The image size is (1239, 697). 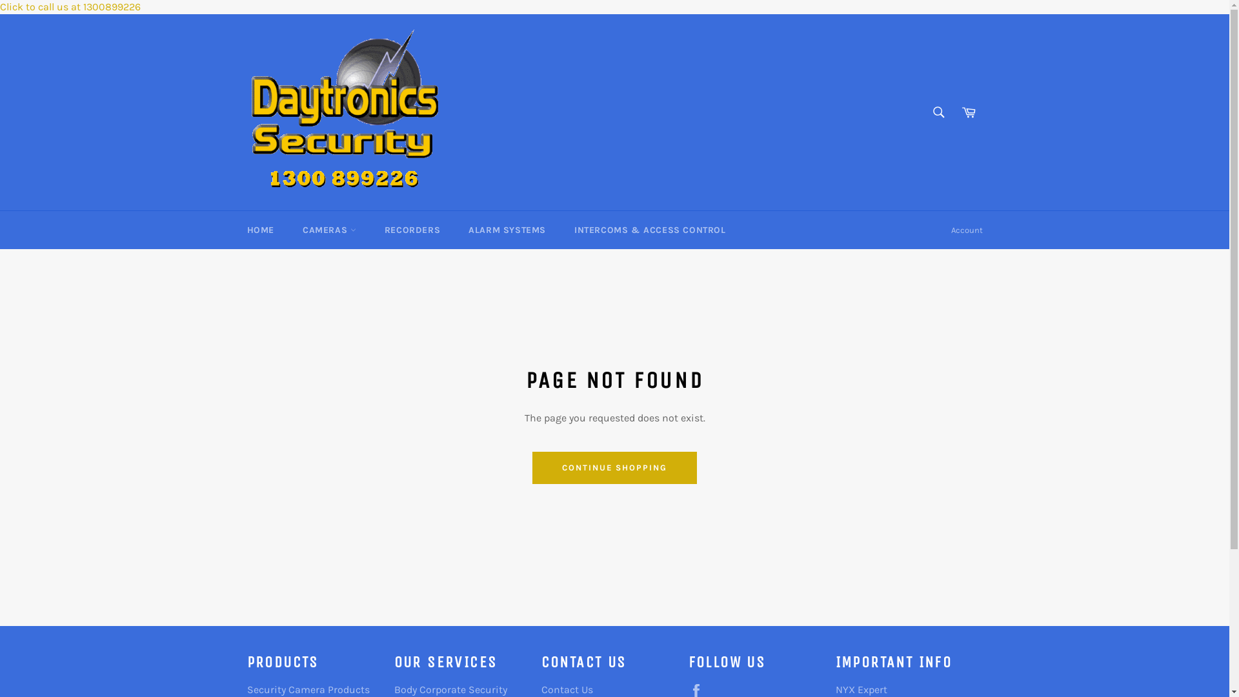 What do you see at coordinates (939, 112) in the screenshot?
I see `Search` at bounding box center [939, 112].